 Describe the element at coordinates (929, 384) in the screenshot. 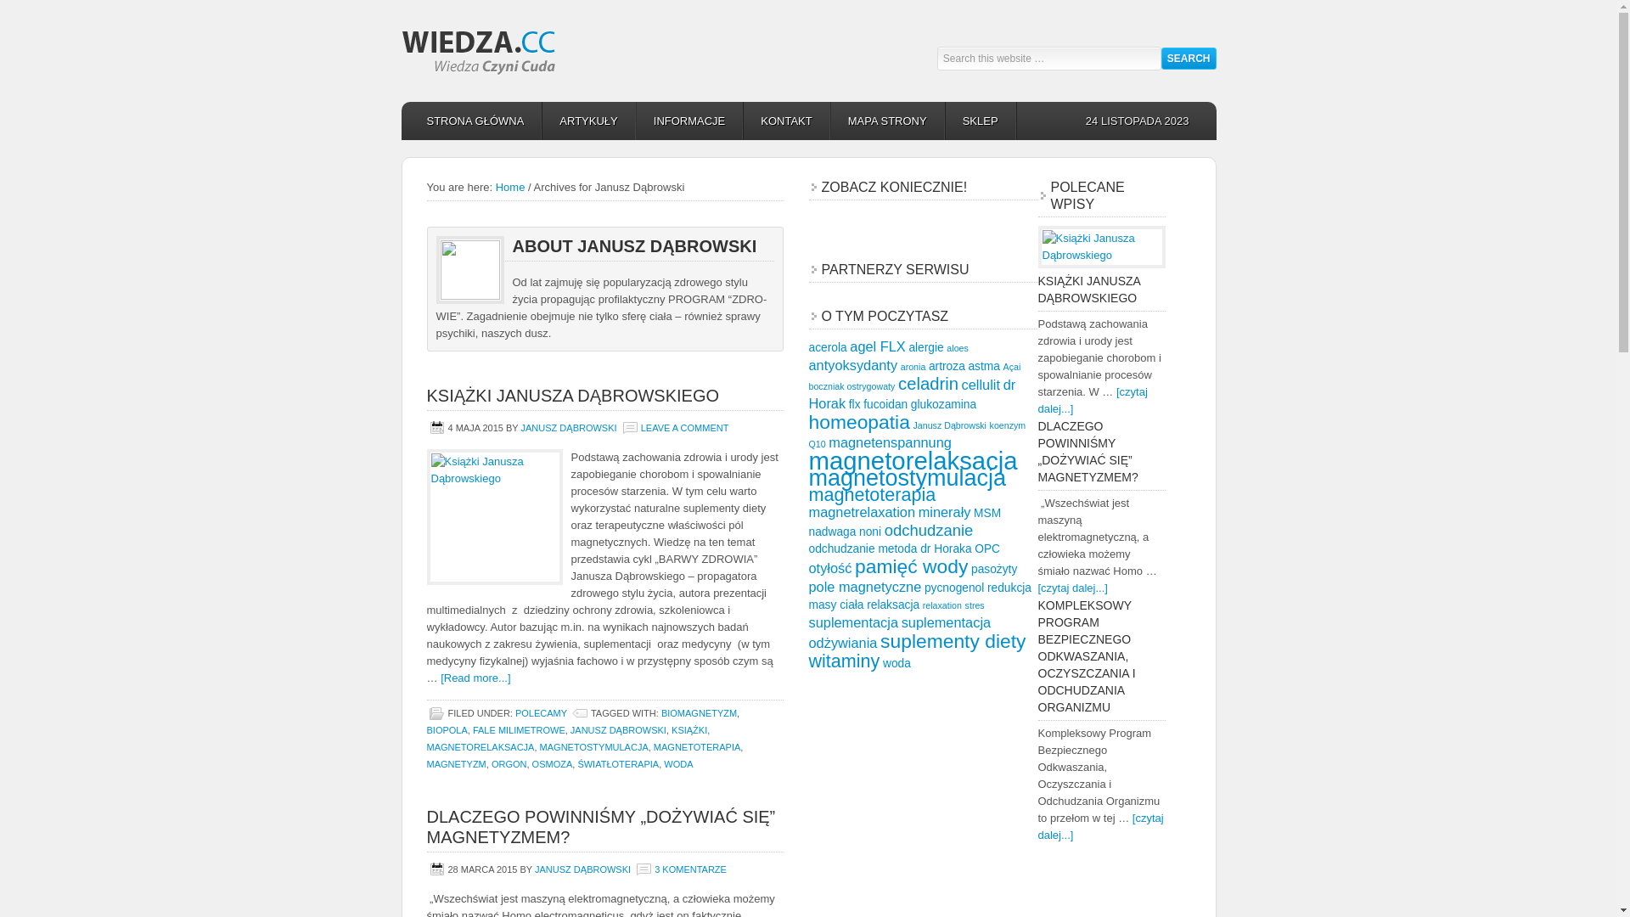

I see `celadrin` at that location.